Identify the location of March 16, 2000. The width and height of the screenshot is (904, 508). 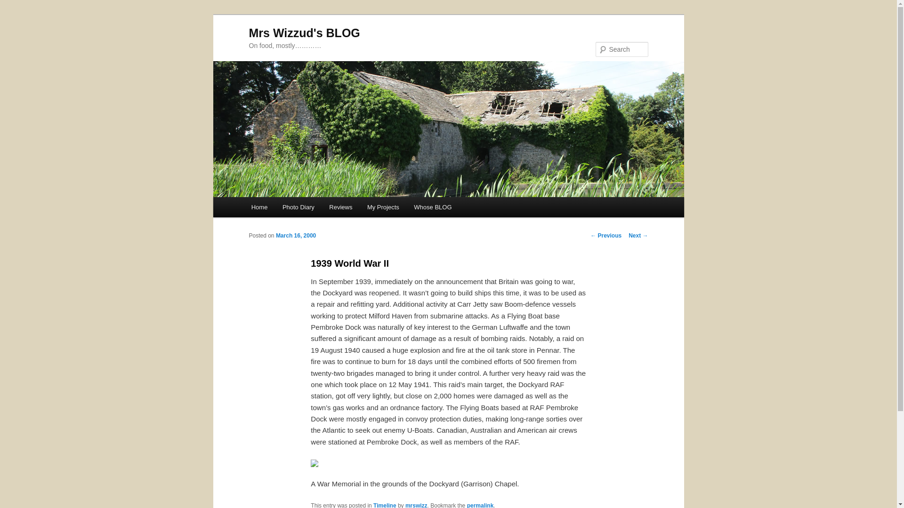
(296, 235).